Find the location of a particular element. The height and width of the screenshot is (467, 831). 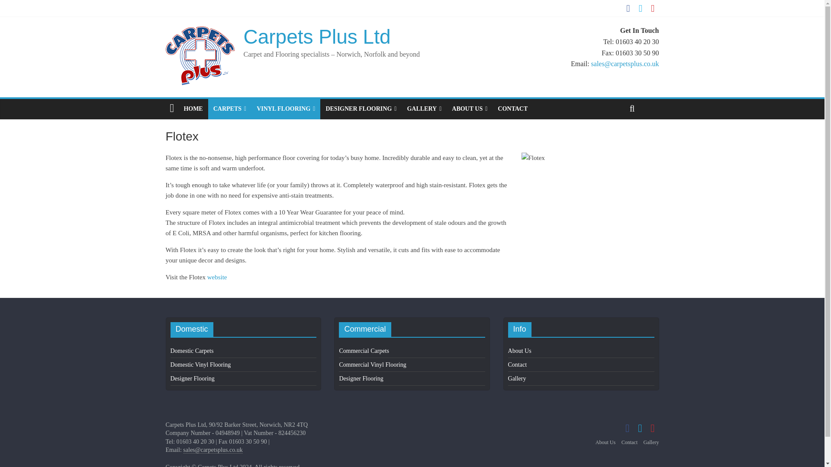

CARPETS is located at coordinates (230, 109).